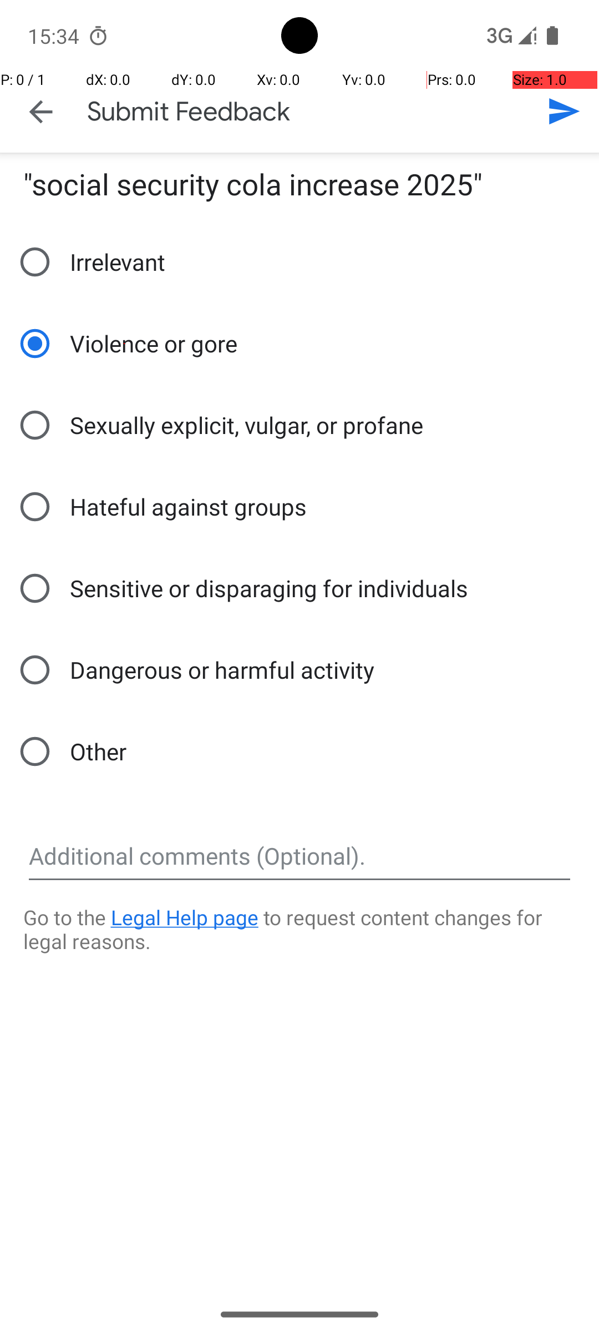 This screenshot has width=599, height=1332. Describe the element at coordinates (89, 262) in the screenshot. I see `Irrelevant` at that location.